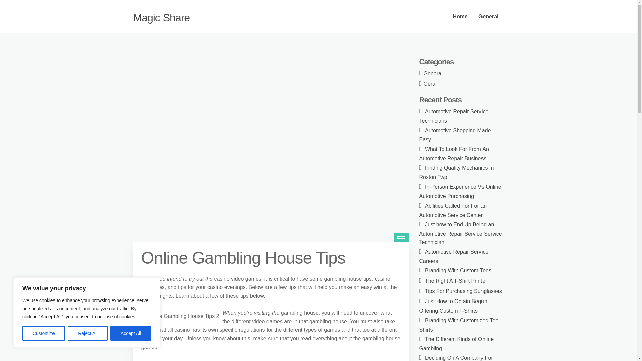 This screenshot has width=642, height=361. Describe the element at coordinates (131, 333) in the screenshot. I see `Accept All` at that location.